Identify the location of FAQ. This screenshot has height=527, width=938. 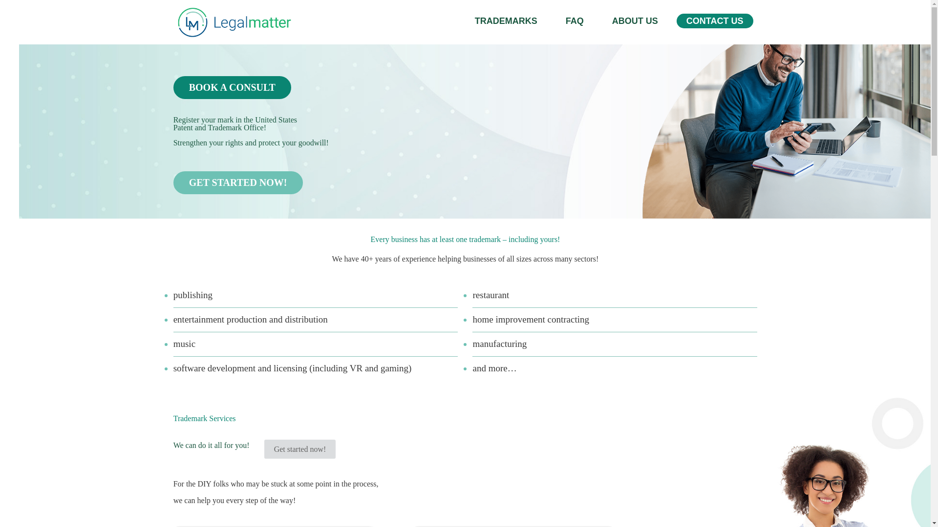
(575, 18).